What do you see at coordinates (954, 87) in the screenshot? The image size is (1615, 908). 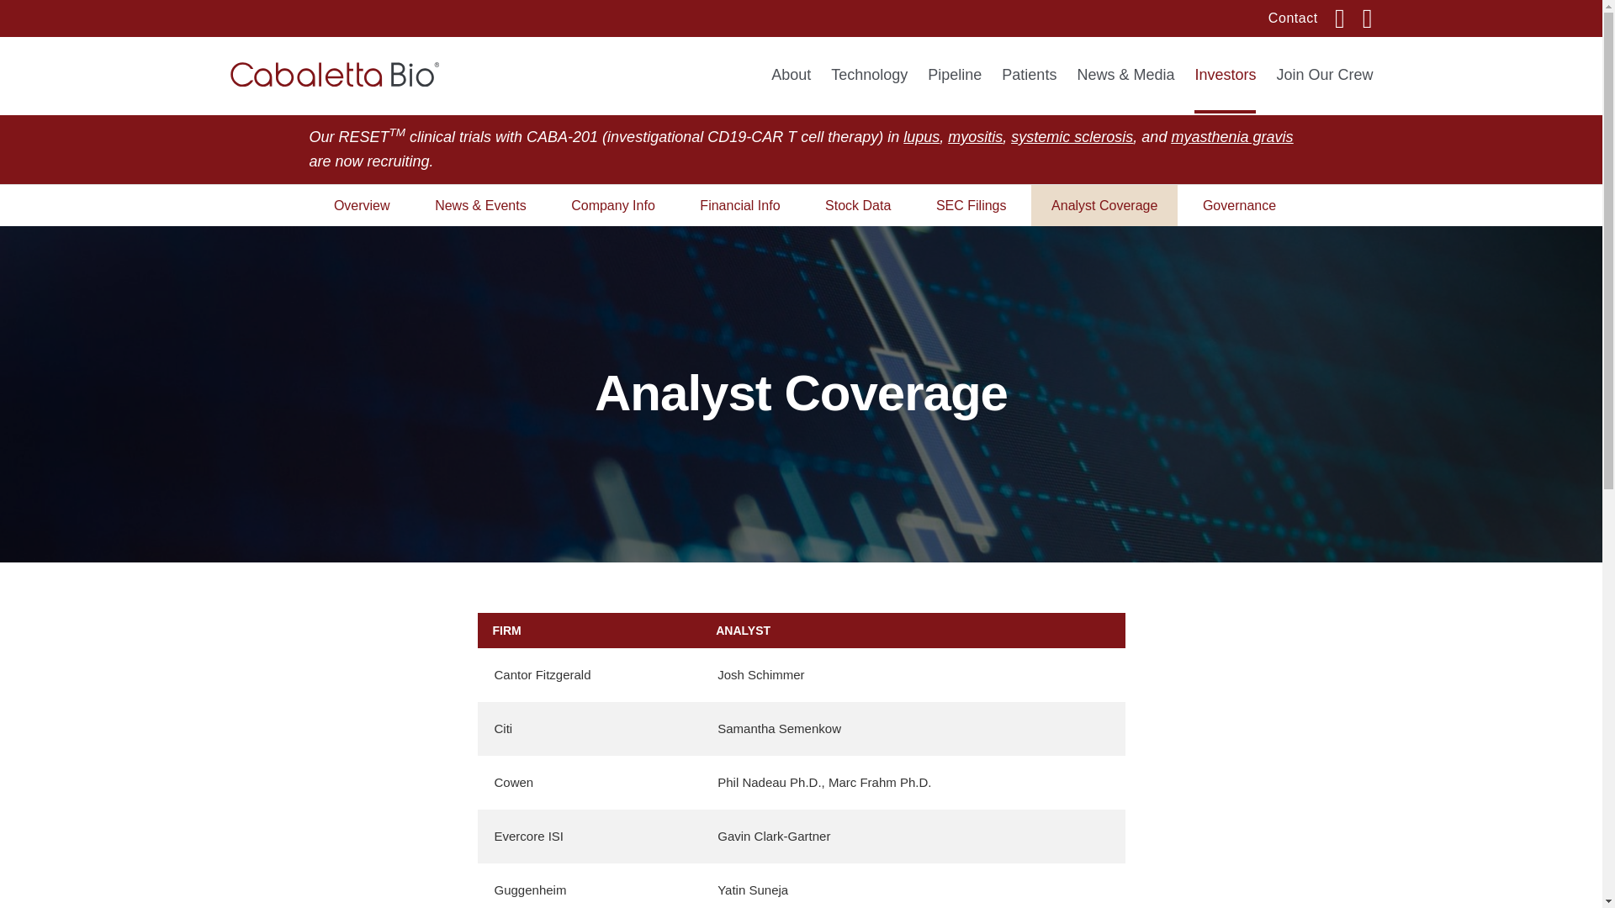 I see `Pipeline` at bounding box center [954, 87].